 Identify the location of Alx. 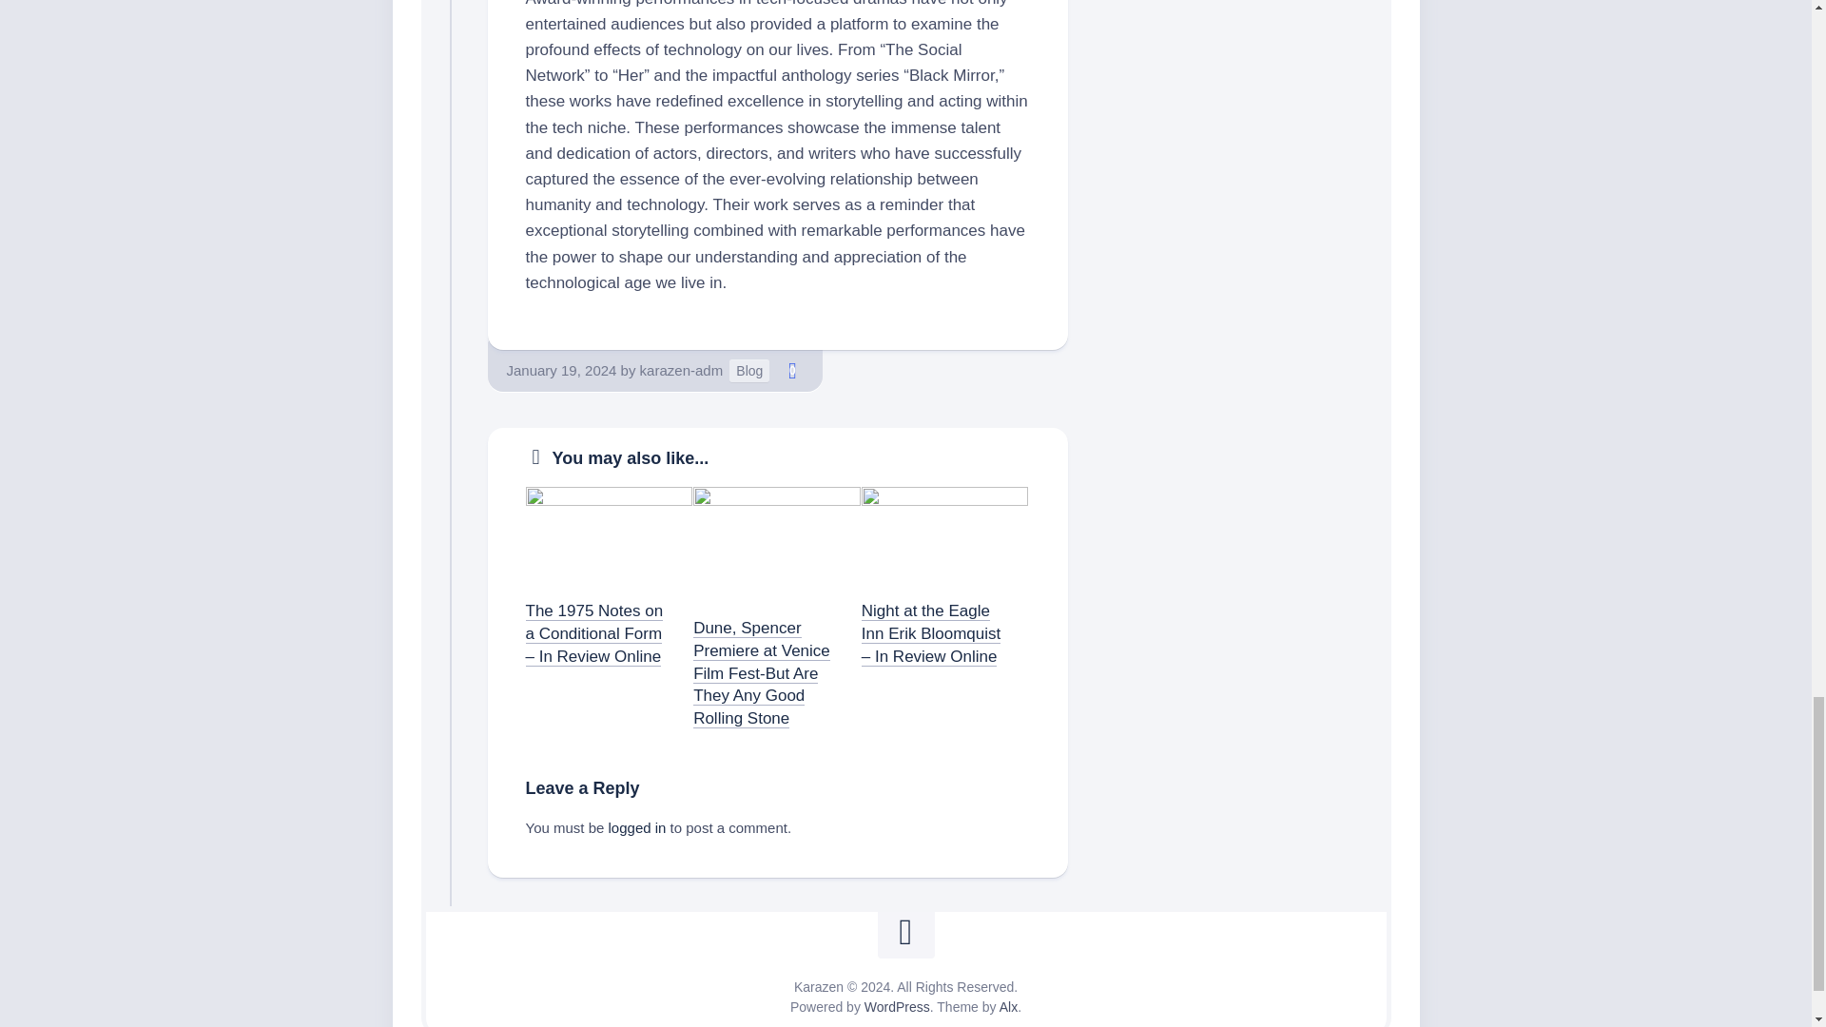
(1008, 1006).